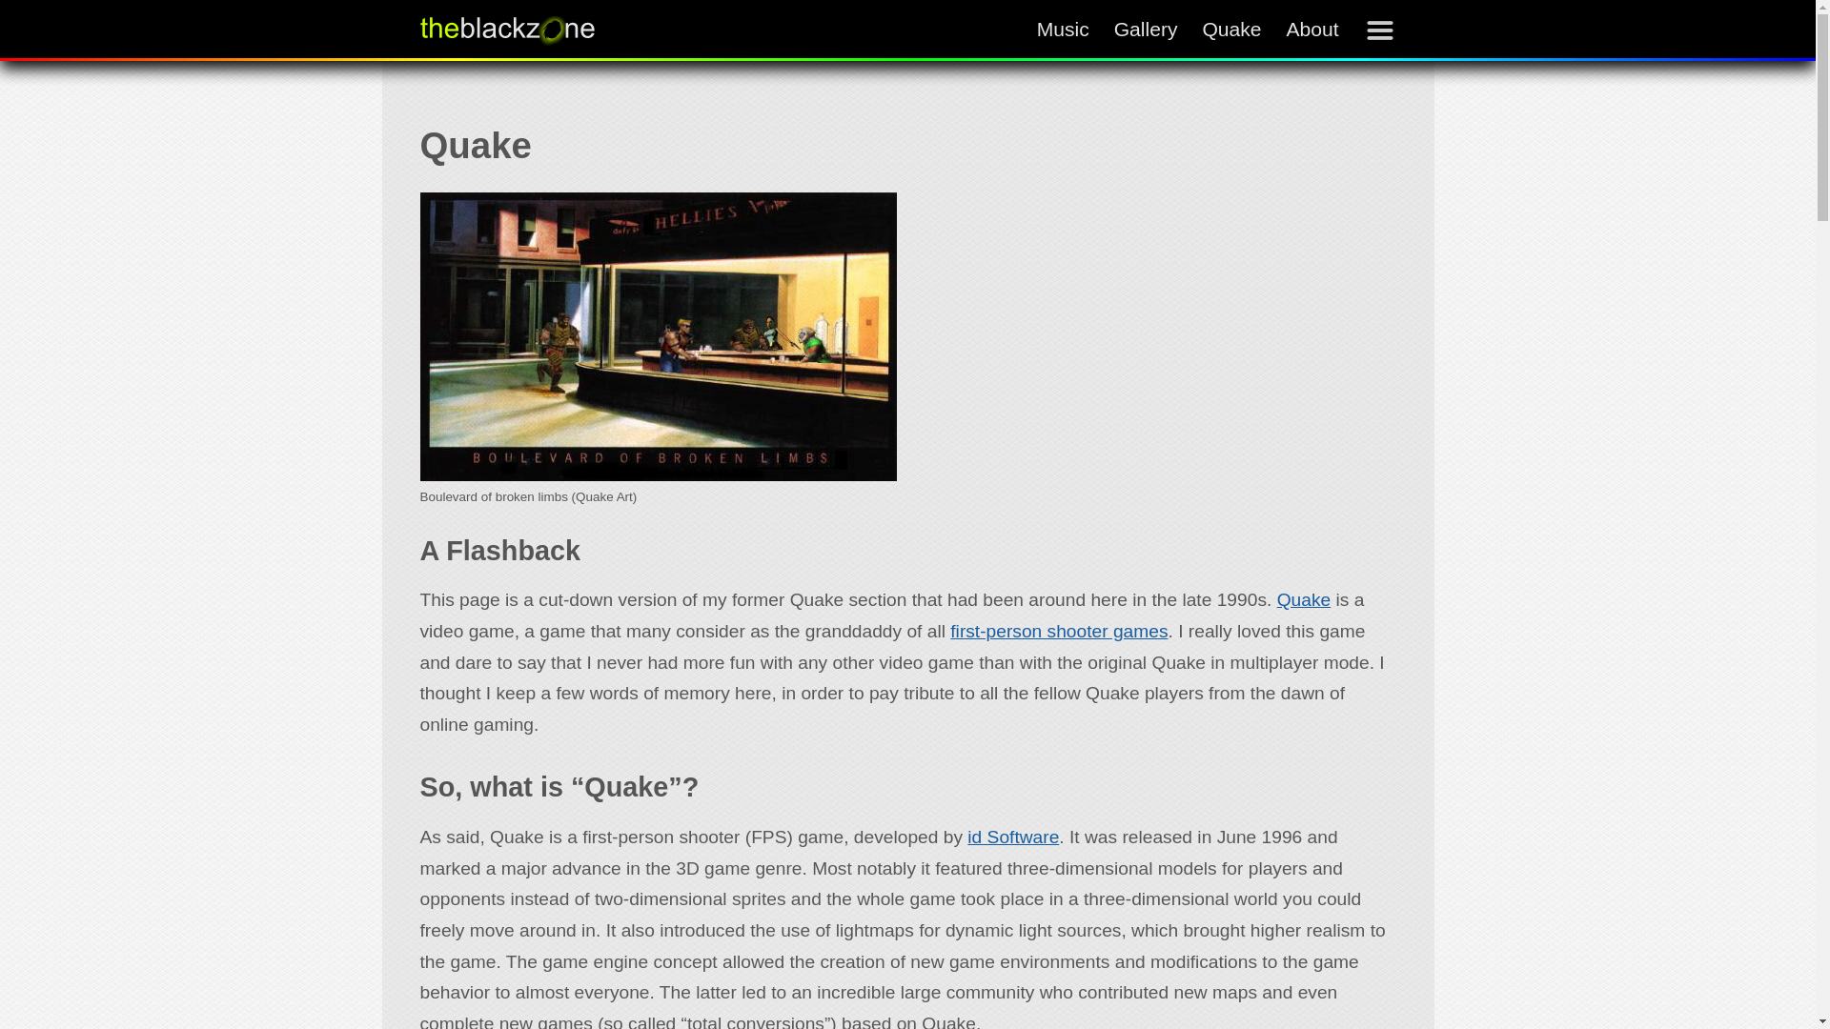  Describe the element at coordinates (1231, 30) in the screenshot. I see `Quake` at that location.